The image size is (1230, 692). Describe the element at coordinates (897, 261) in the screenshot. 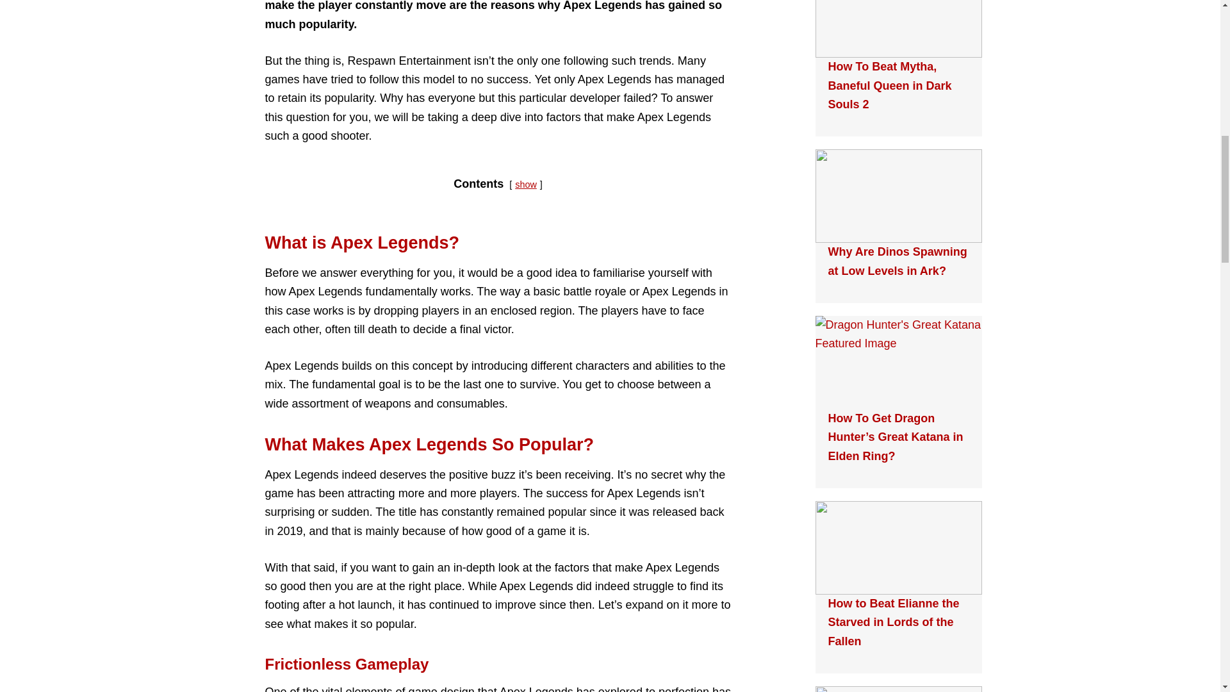

I see `Why Are Dinos Spawning at Low Levels in Ark?` at that location.